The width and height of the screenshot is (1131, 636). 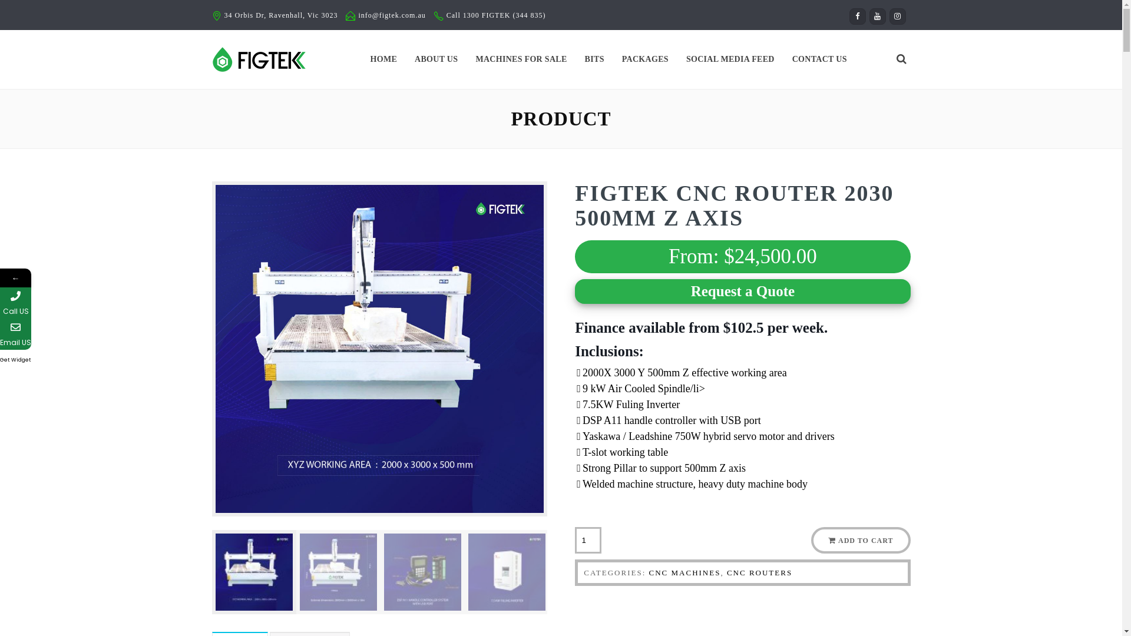 What do you see at coordinates (72, 303) in the screenshot?
I see `Phone` at bounding box center [72, 303].